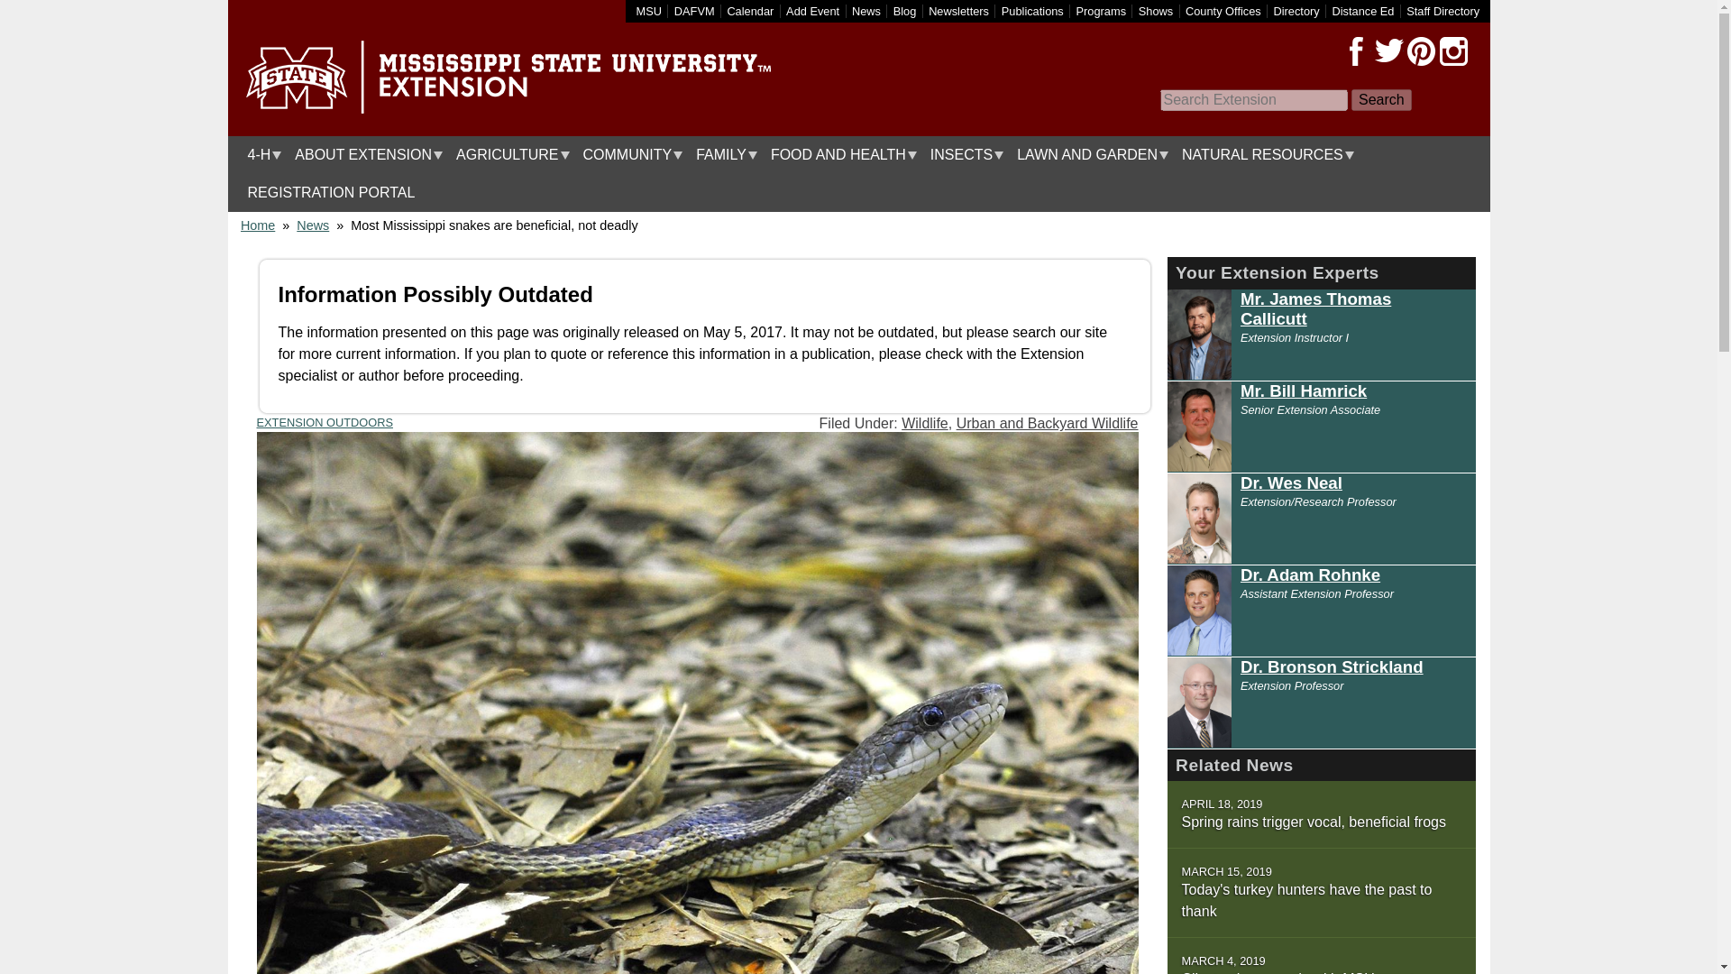 The image size is (1731, 974). What do you see at coordinates (865, 11) in the screenshot?
I see `News` at bounding box center [865, 11].